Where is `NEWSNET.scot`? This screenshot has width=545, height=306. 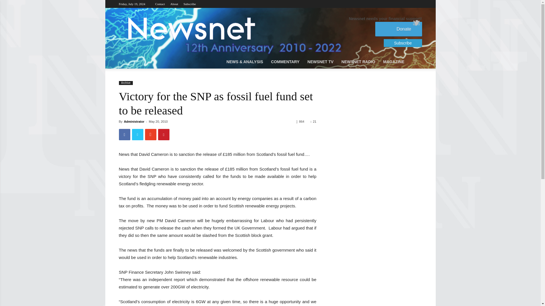 NEWSNET.scot is located at coordinates (191, 28).